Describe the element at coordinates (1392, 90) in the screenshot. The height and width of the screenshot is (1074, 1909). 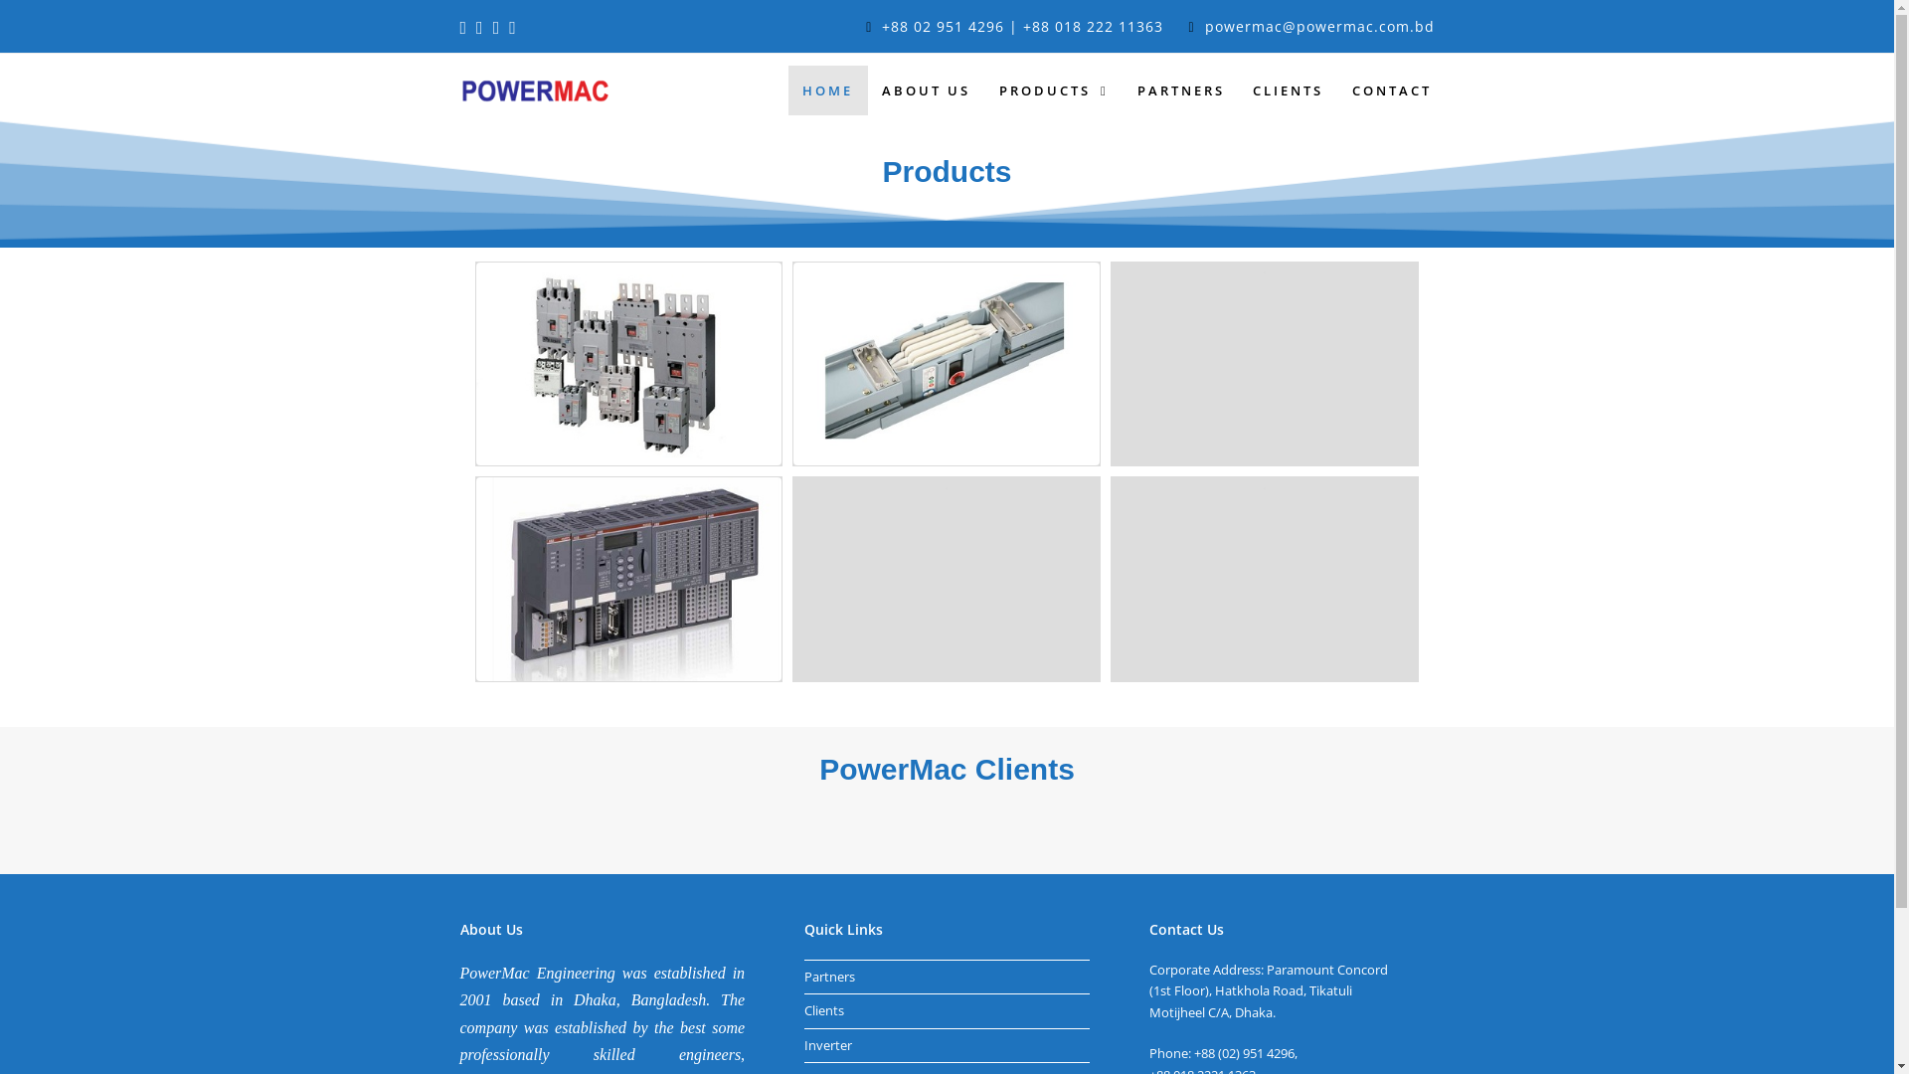
I see `CONTACT` at that location.